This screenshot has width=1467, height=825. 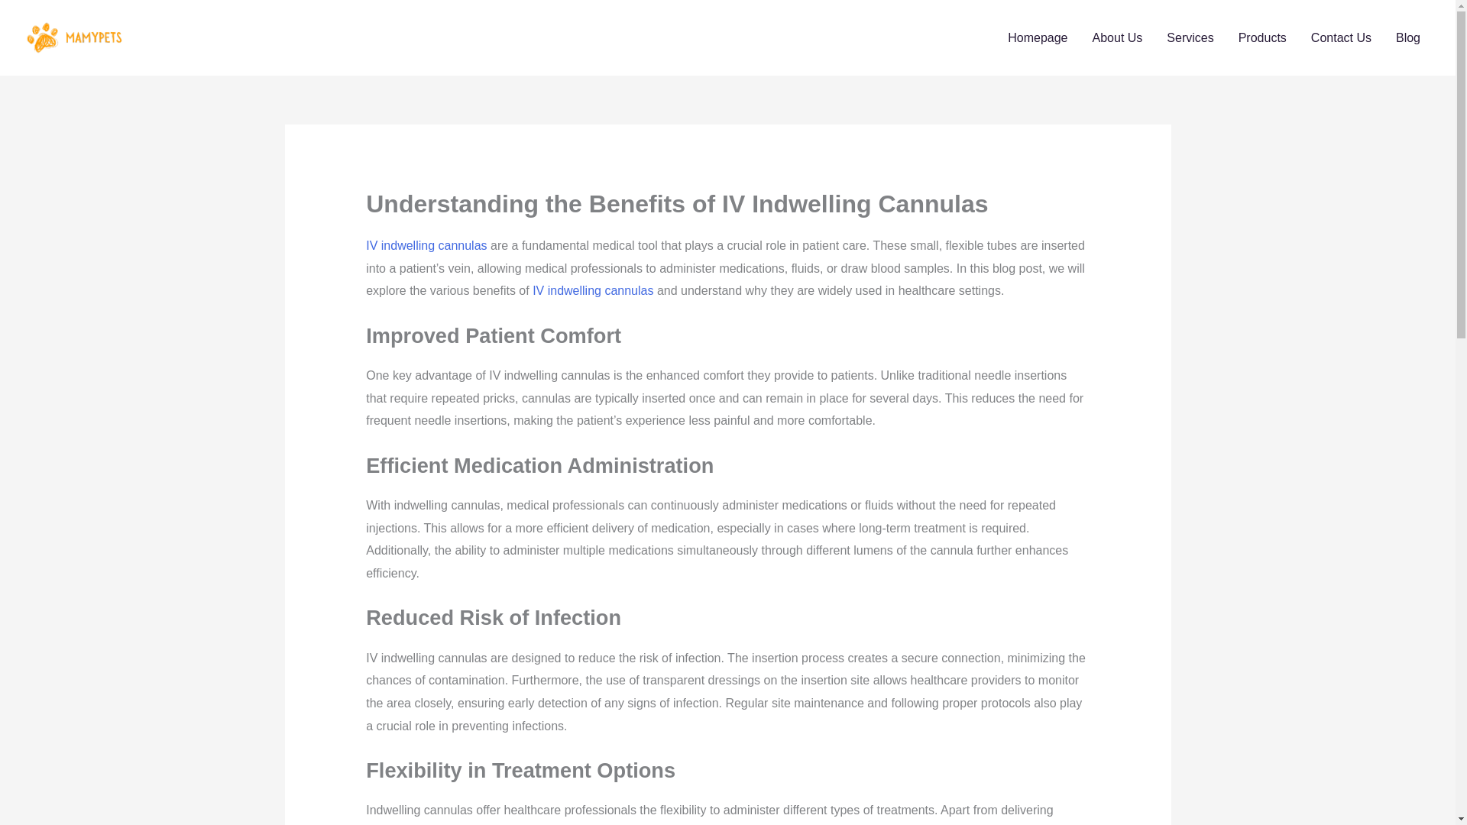 I want to click on Products, so click(x=1262, y=37).